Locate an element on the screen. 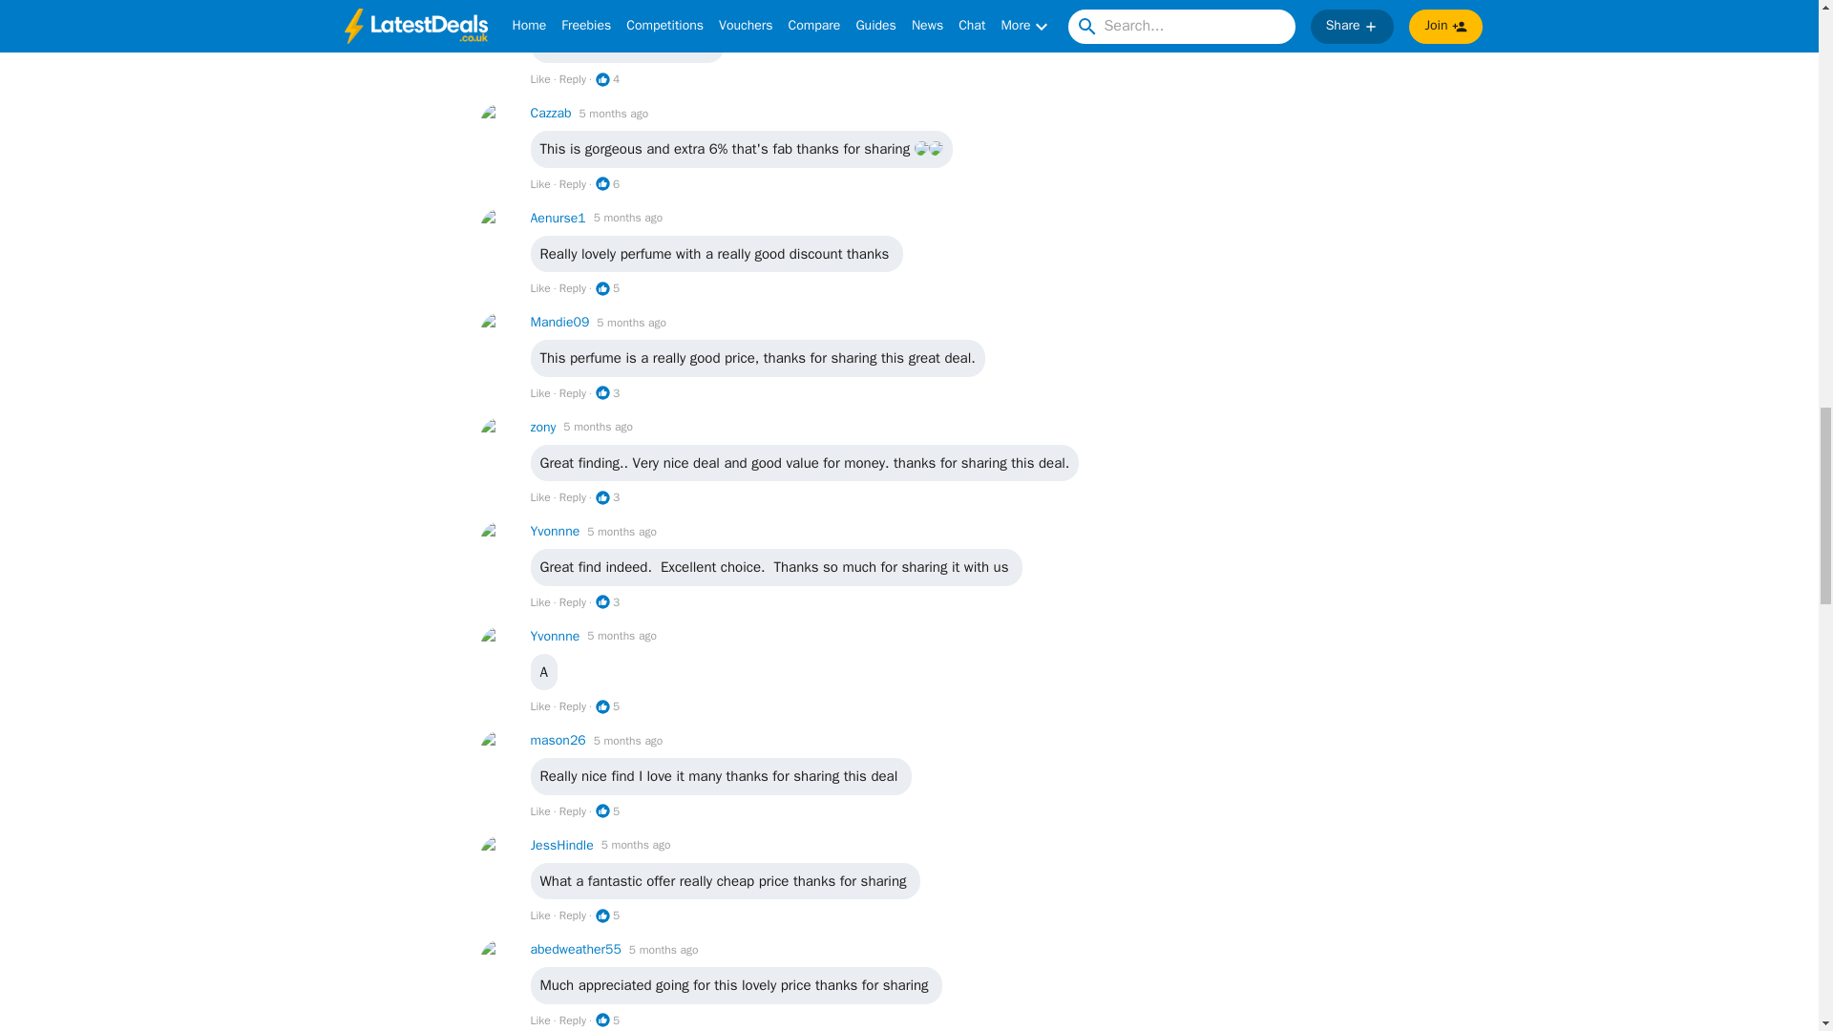 This screenshot has height=1031, width=1833. Yvonnne is located at coordinates (556, 531).